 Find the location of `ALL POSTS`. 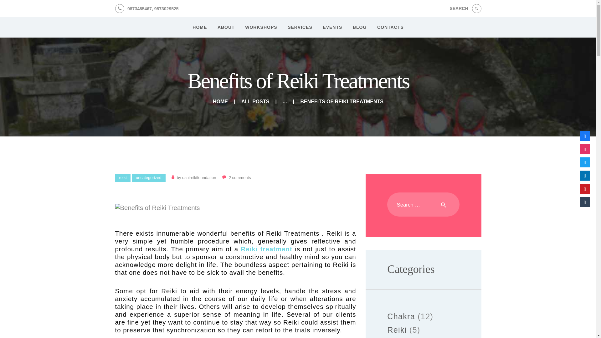

ALL POSTS is located at coordinates (255, 101).